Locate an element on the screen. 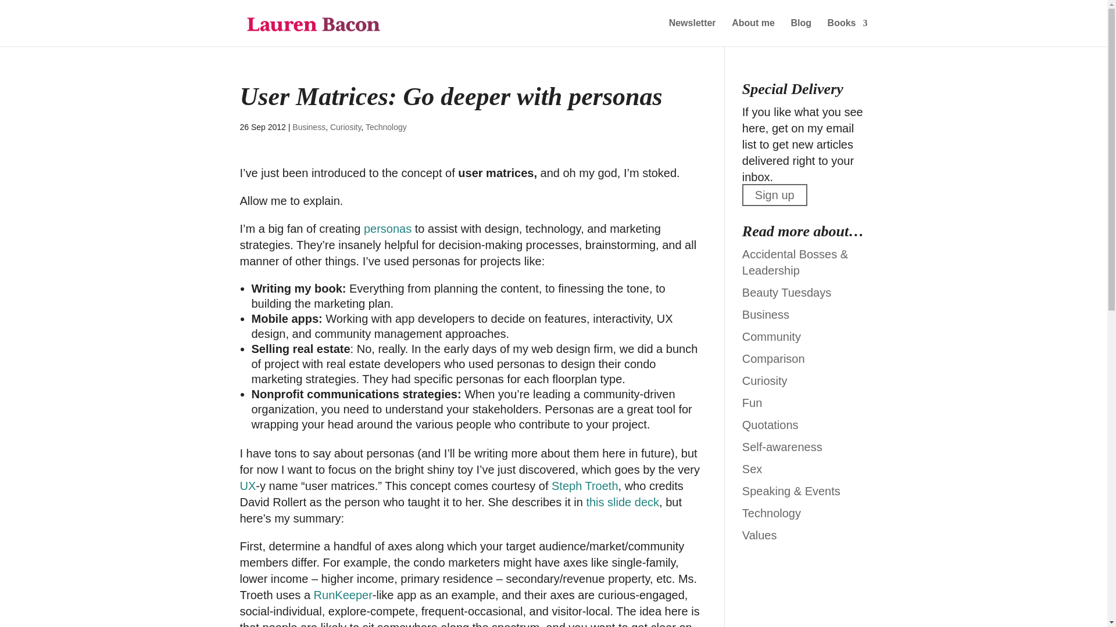 The image size is (1116, 627). Beauty Tuesdays is located at coordinates (786, 293).